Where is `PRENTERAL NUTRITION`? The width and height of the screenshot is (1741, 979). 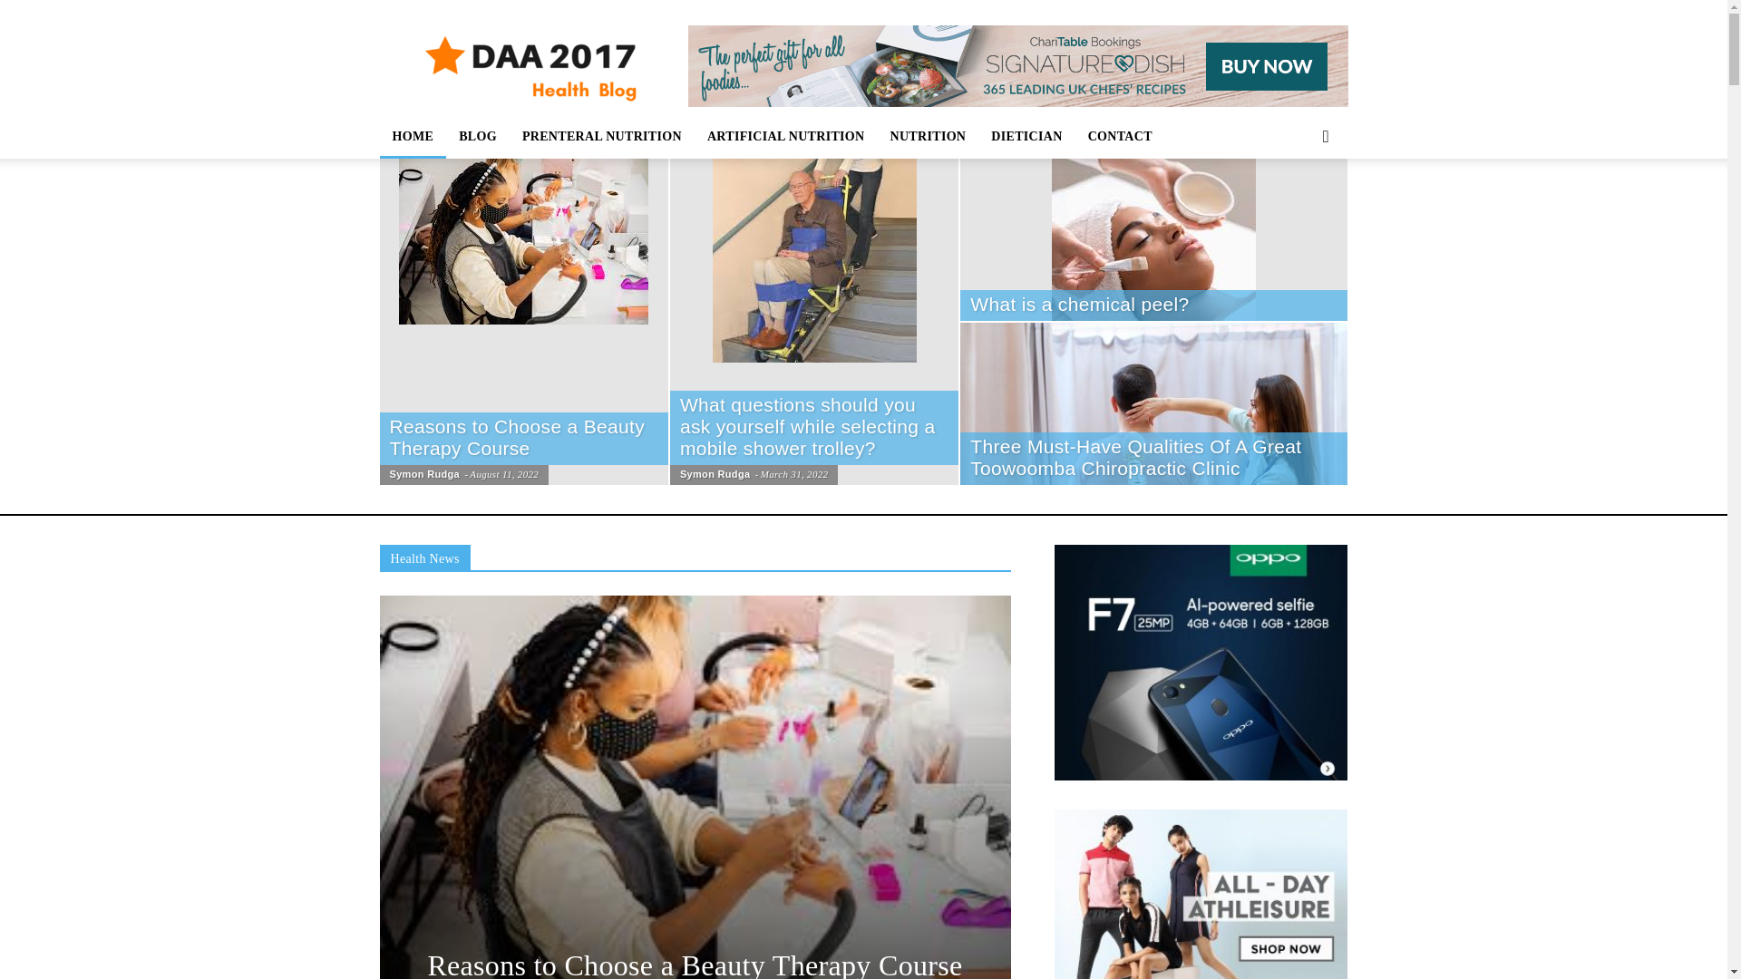
PRENTERAL NUTRITION is located at coordinates (602, 136).